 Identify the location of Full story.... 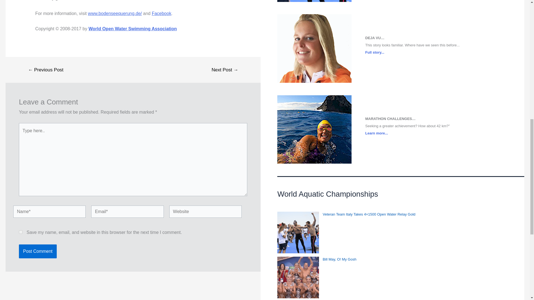
(374, 52).